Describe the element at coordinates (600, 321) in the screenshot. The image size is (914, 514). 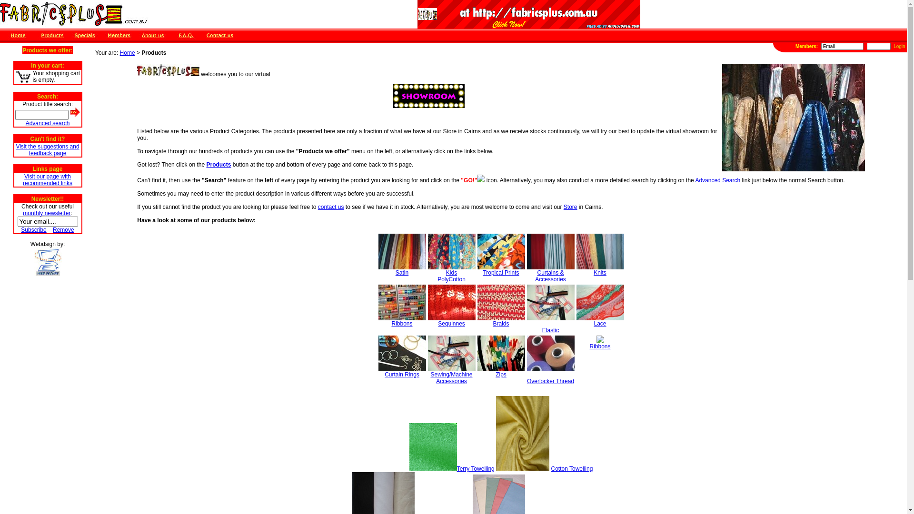
I see `Lace` at that location.